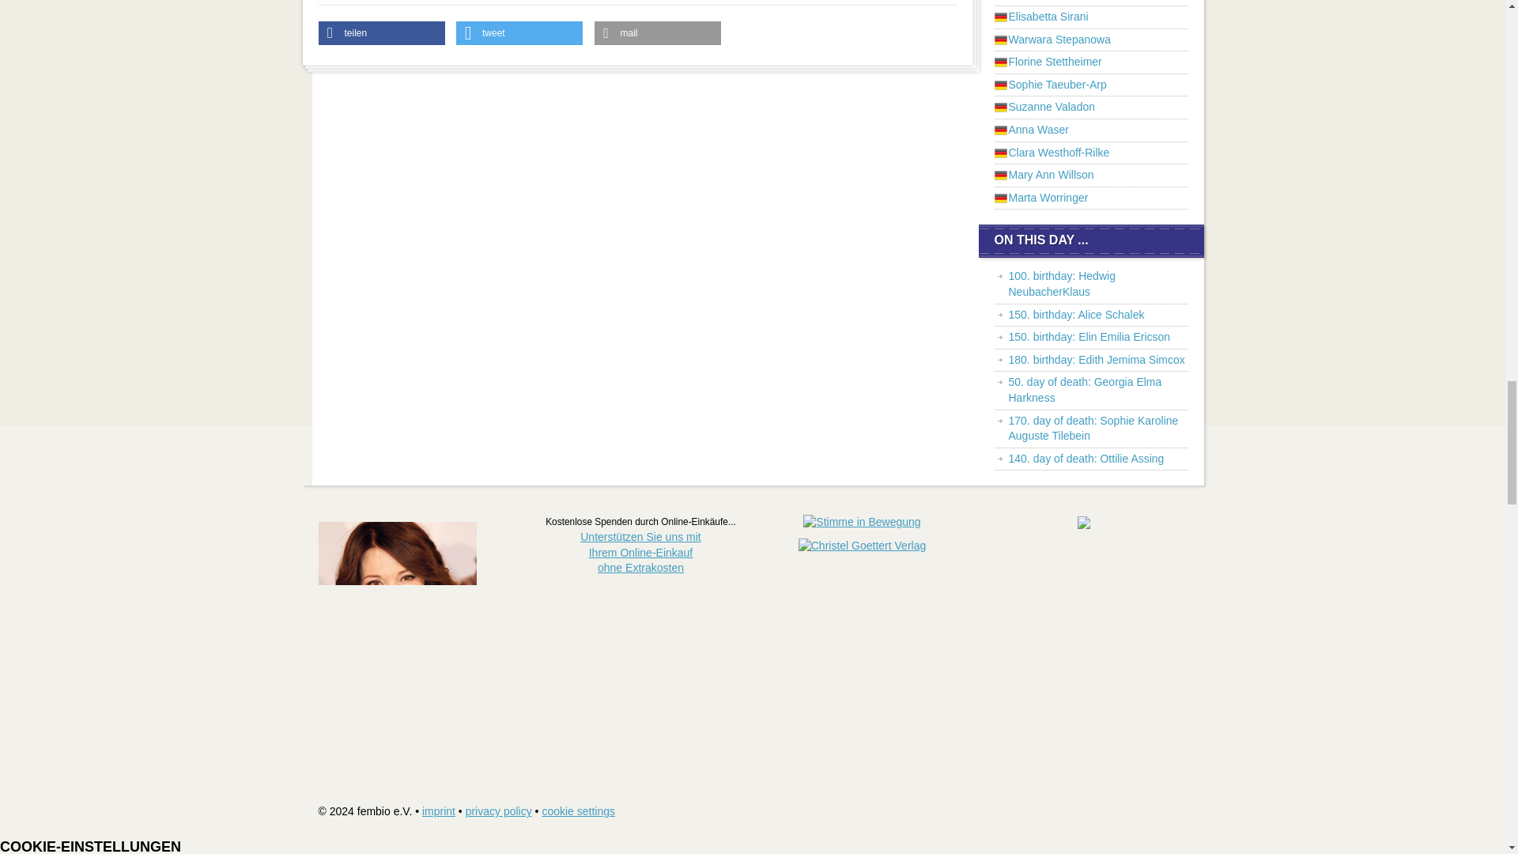 The height and width of the screenshot is (854, 1518). Describe the element at coordinates (658, 33) in the screenshot. I see `Per E-Mail versenden` at that location.